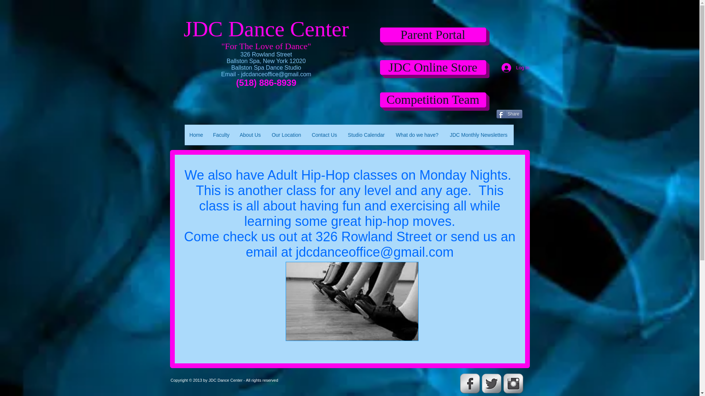 The width and height of the screenshot is (705, 396). What do you see at coordinates (324, 137) in the screenshot?
I see `Contact Us` at bounding box center [324, 137].